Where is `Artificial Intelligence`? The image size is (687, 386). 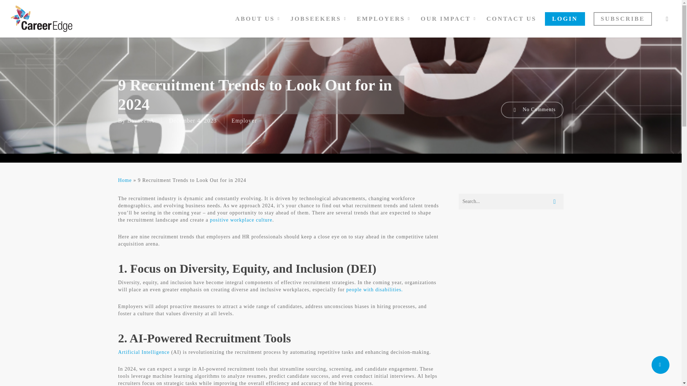 Artificial Intelligence is located at coordinates (144, 352).